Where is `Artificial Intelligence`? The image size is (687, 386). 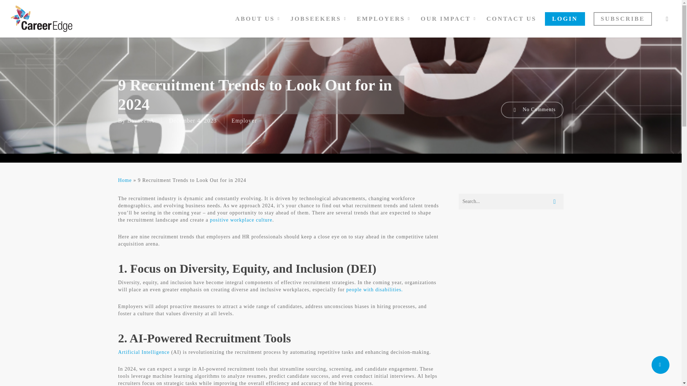 Artificial Intelligence is located at coordinates (144, 352).